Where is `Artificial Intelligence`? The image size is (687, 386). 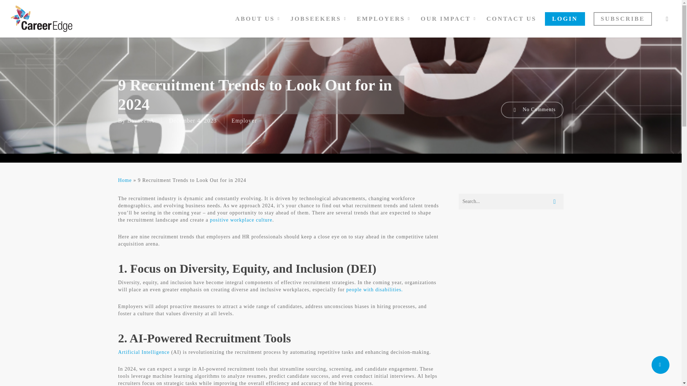 Artificial Intelligence is located at coordinates (144, 352).